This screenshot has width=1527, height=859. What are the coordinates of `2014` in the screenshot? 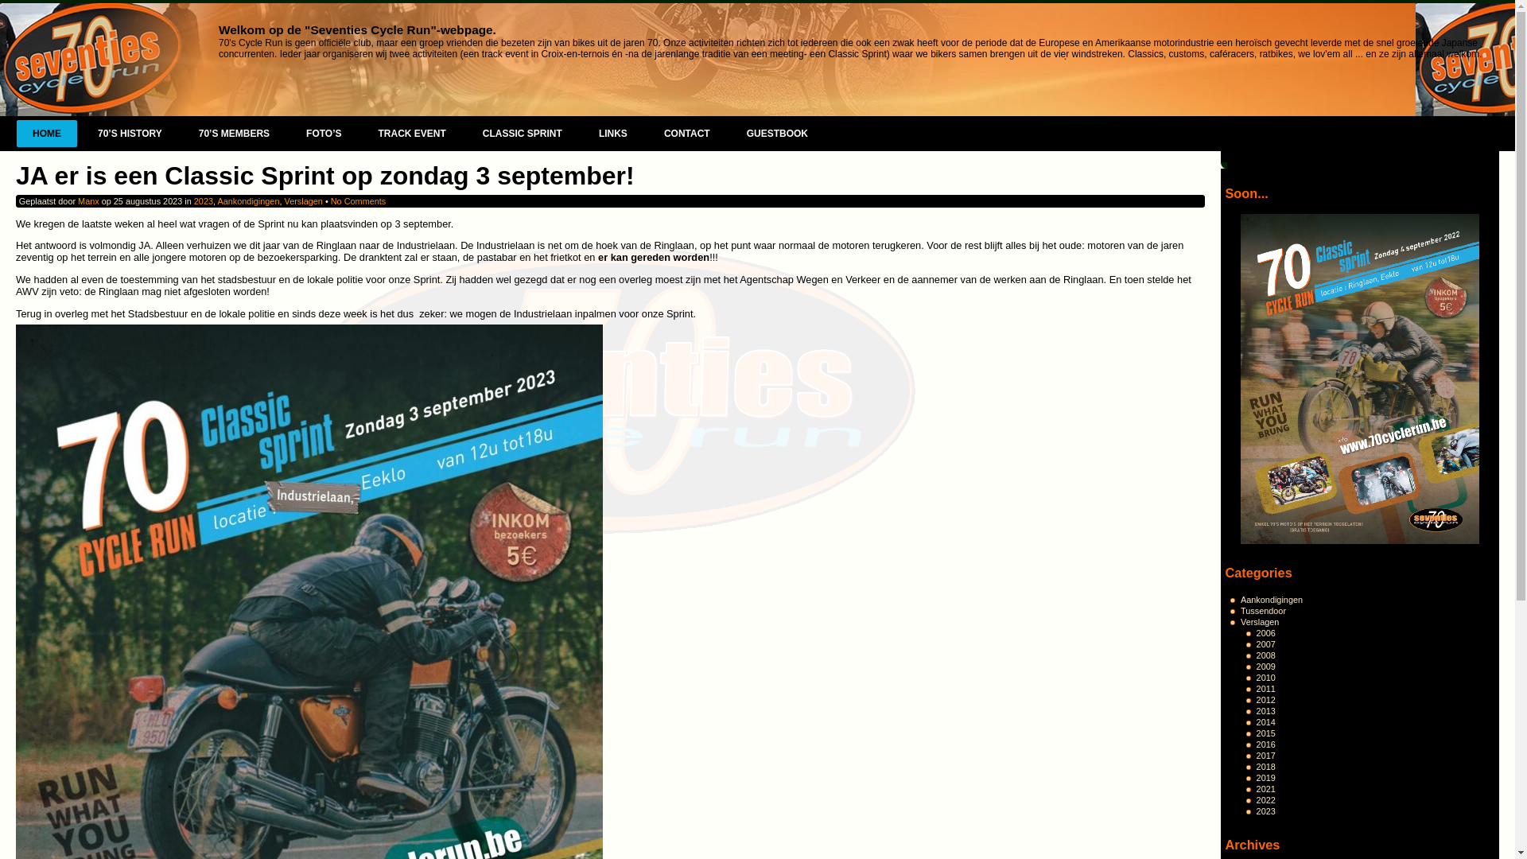 It's located at (1266, 722).